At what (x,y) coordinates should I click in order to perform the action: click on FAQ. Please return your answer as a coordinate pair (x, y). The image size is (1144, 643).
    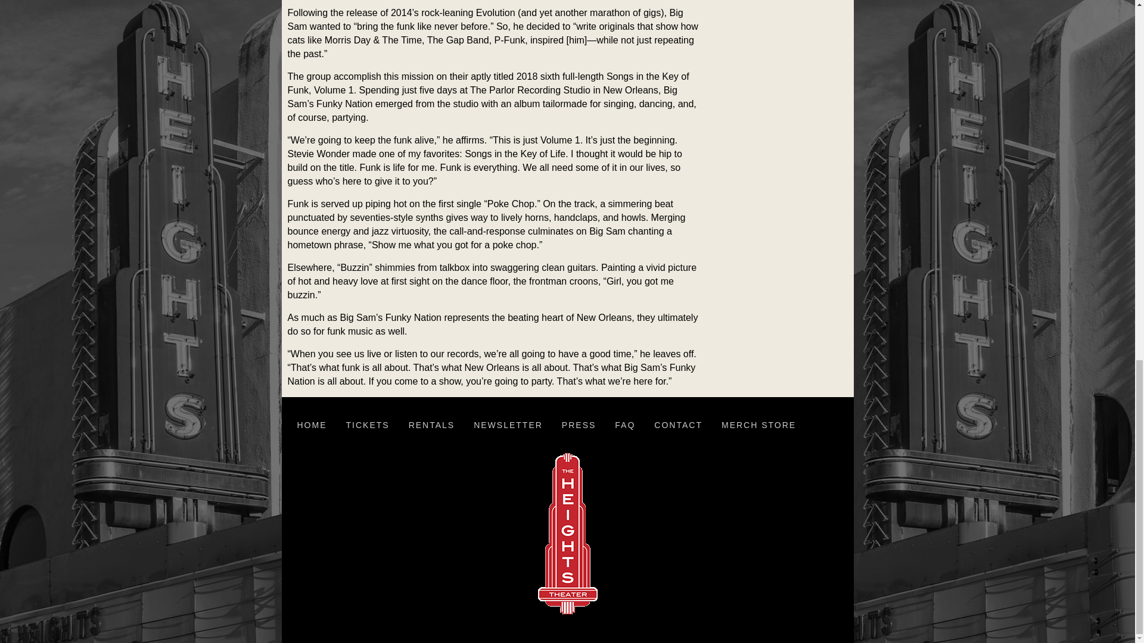
    Looking at the image, I should click on (624, 425).